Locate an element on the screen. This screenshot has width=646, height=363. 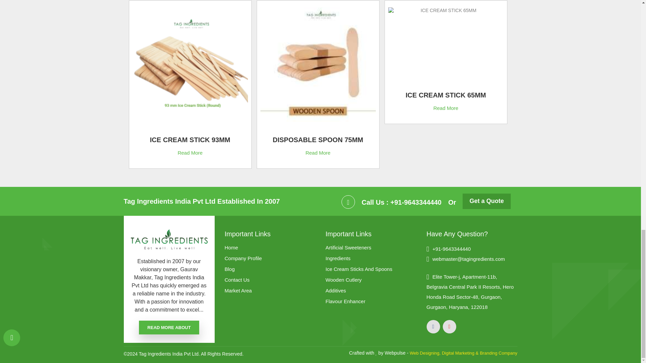
ICE CREAM STICK 65MM is located at coordinates (445, 97).